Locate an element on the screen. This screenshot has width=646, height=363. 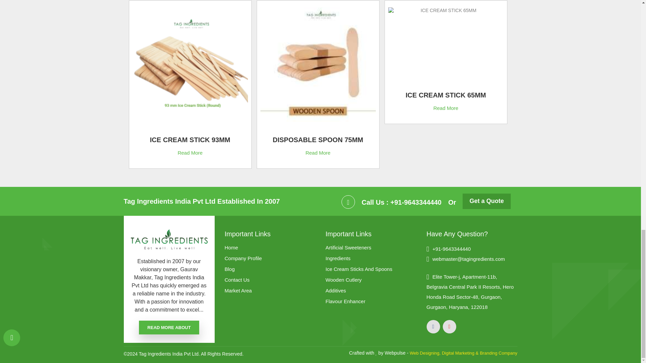
ICE CREAM STICK 65MM is located at coordinates (445, 97).